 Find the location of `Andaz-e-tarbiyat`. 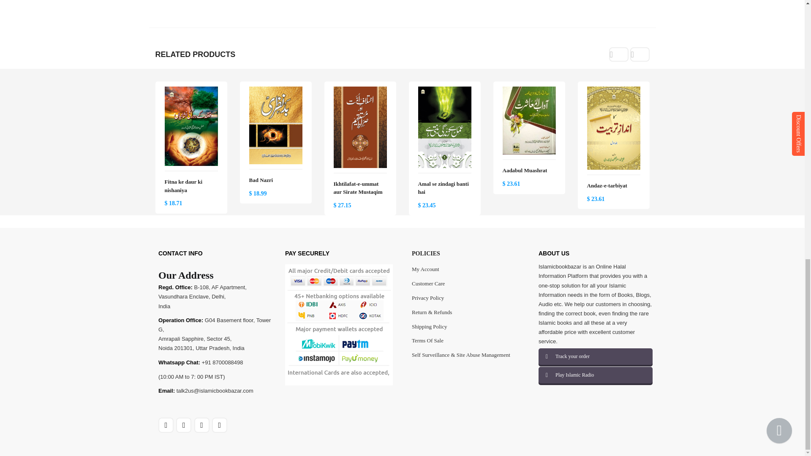

Andaz-e-tarbiyat is located at coordinates (614, 91).